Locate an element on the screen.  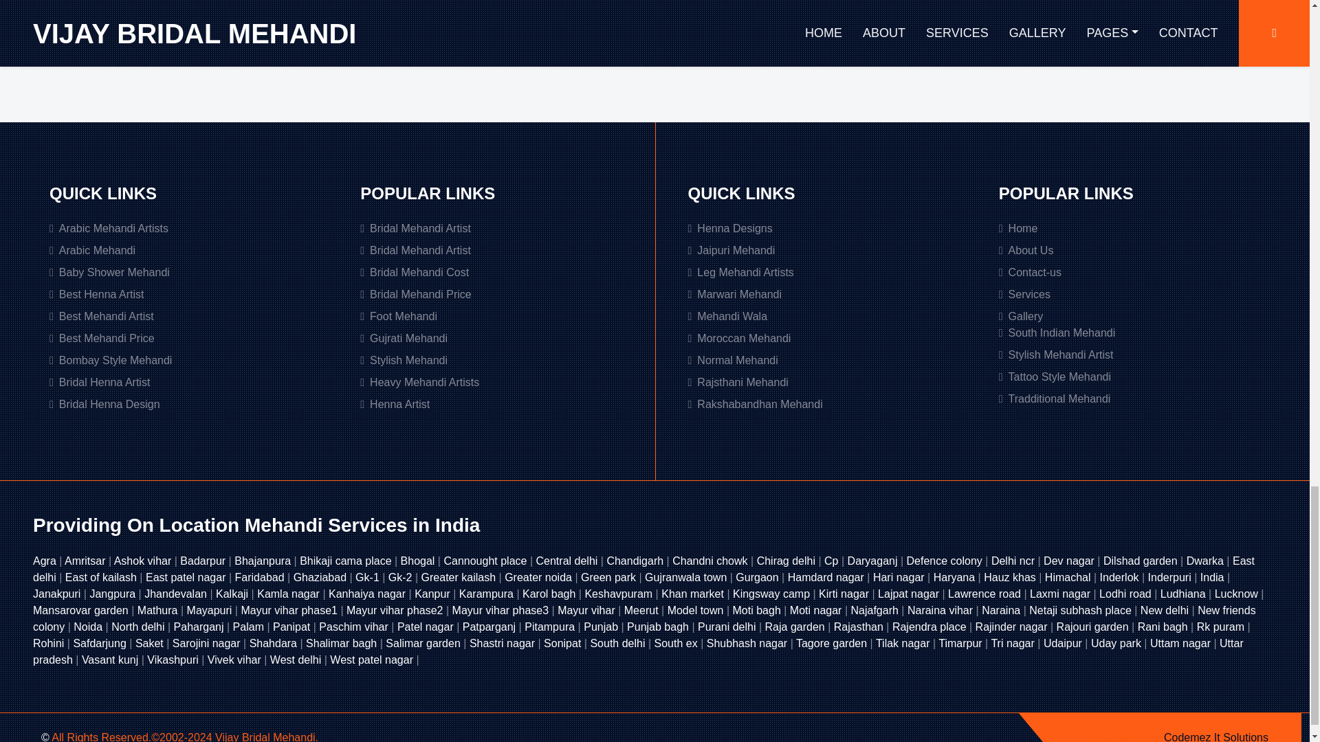
Stylish Mehandi is located at coordinates (499, 360).